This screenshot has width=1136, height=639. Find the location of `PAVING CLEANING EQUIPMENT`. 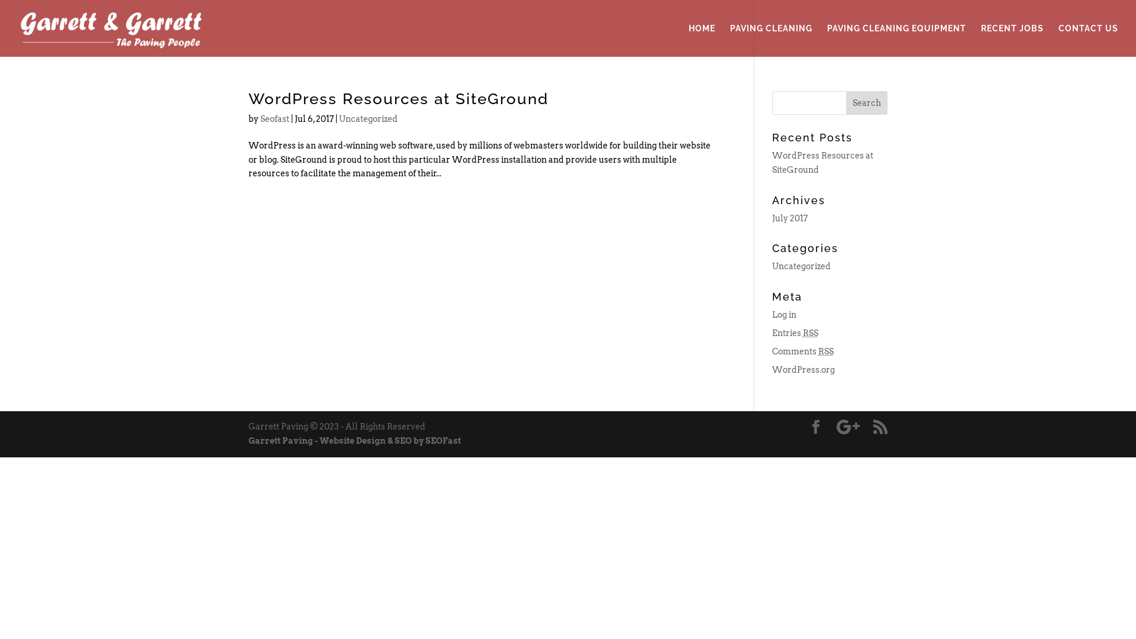

PAVING CLEANING EQUIPMENT is located at coordinates (897, 40).